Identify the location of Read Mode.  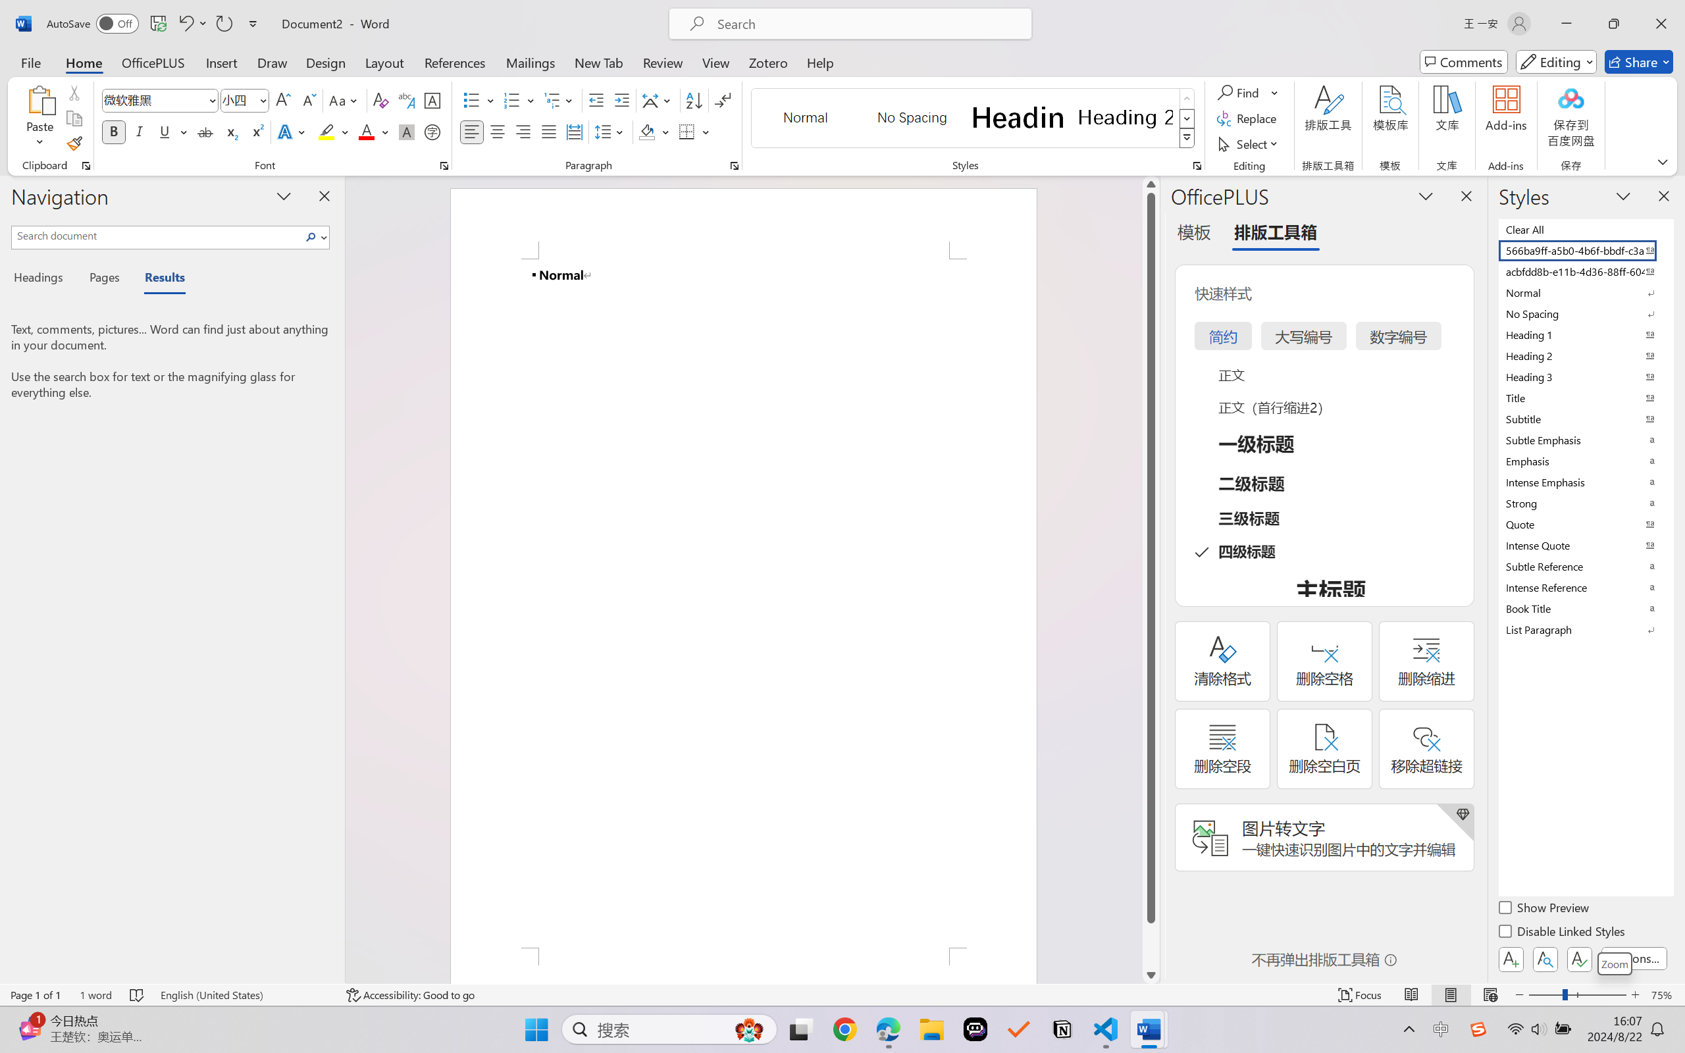
(1412, 995).